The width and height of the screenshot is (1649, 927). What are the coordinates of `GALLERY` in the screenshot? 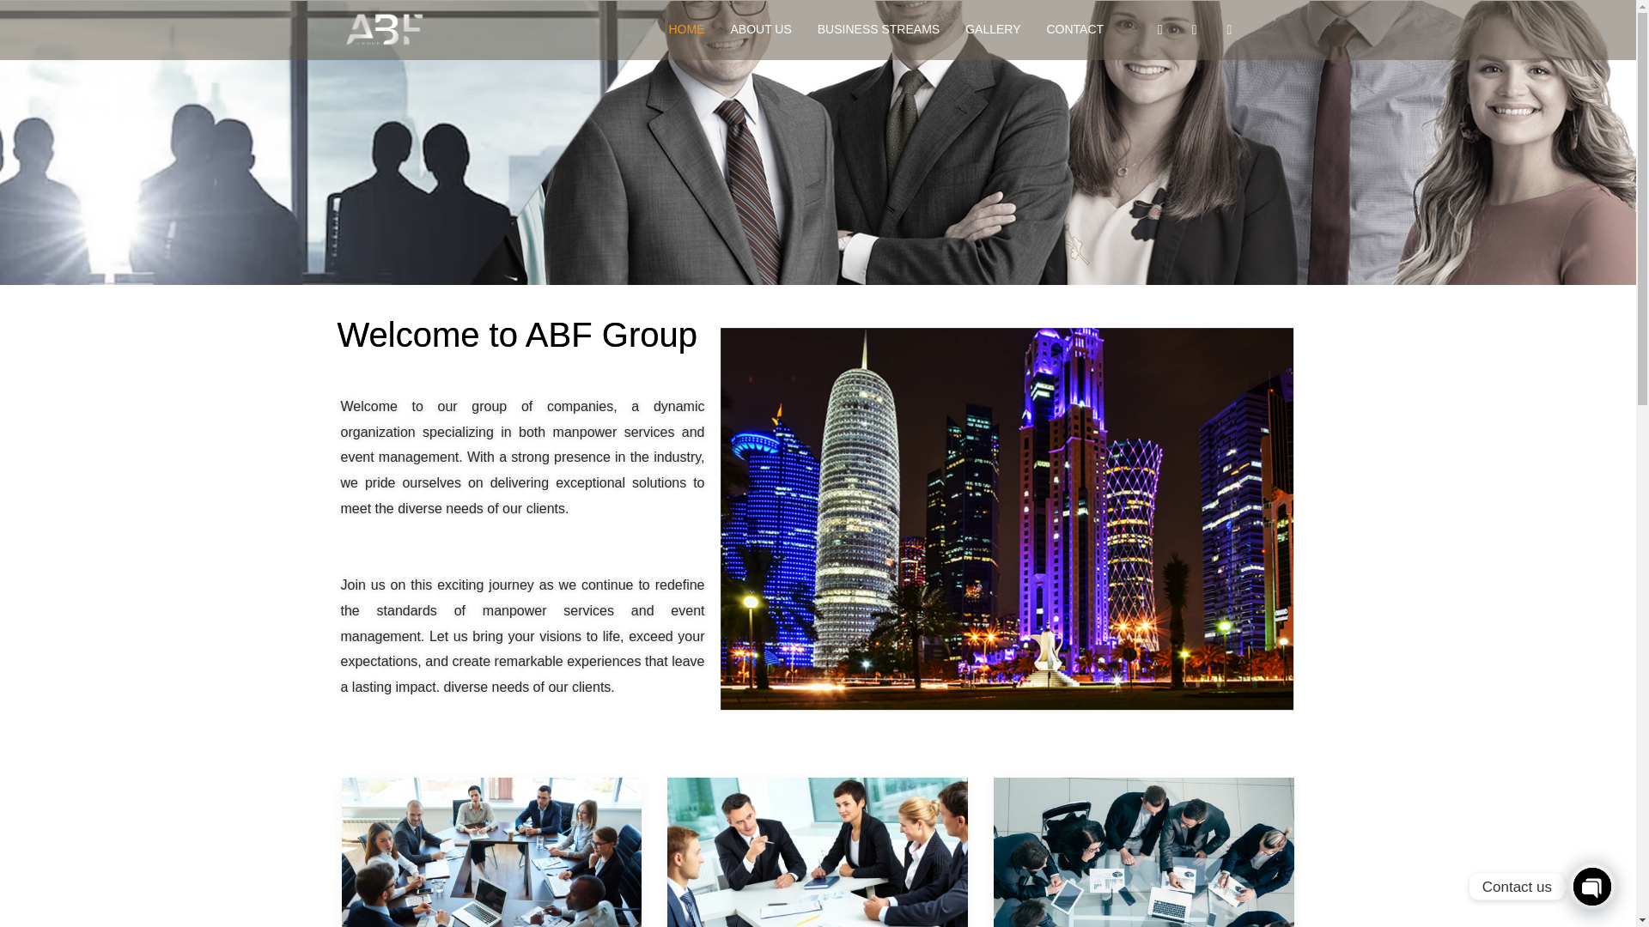 It's located at (993, 30).